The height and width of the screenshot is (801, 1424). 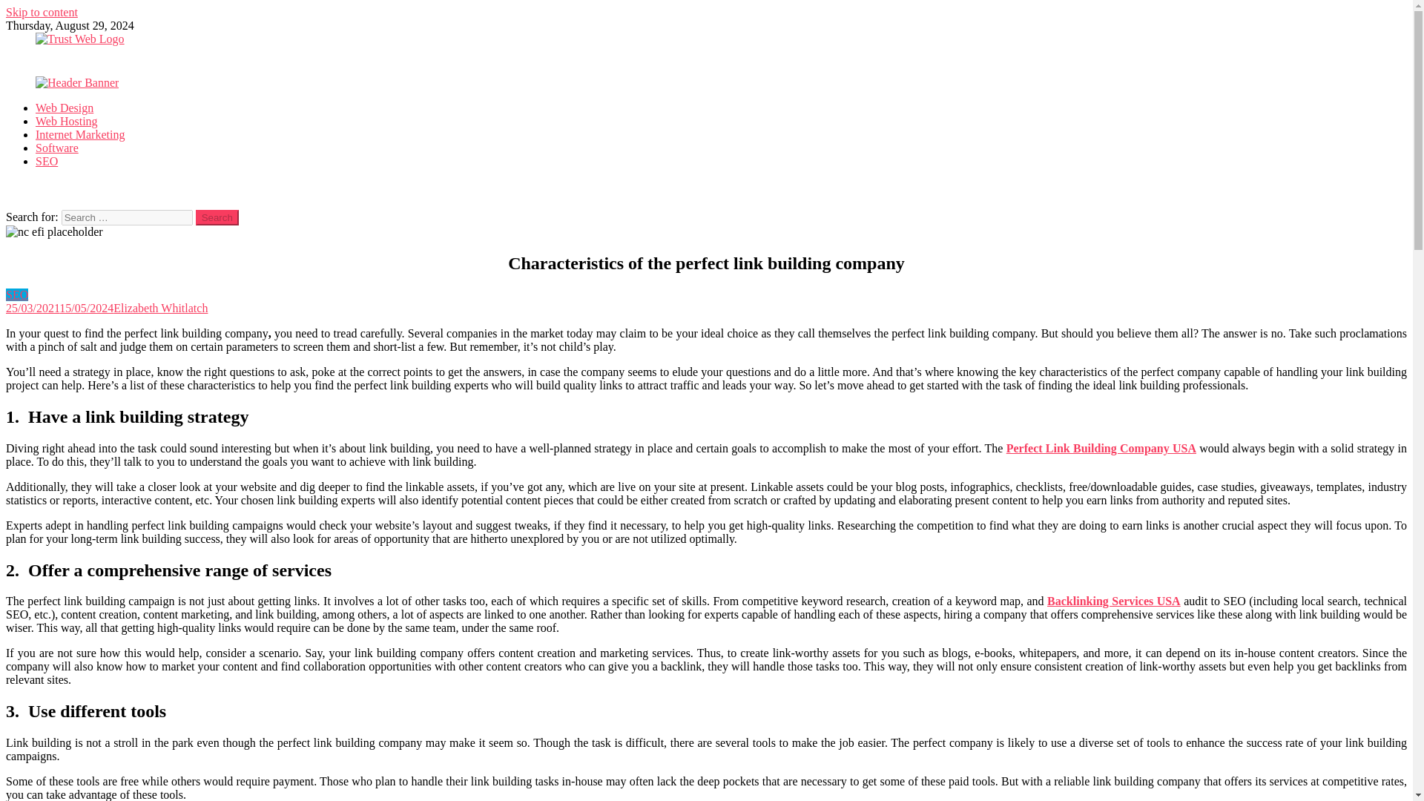 I want to click on Elizabeth Whitlatch, so click(x=160, y=309).